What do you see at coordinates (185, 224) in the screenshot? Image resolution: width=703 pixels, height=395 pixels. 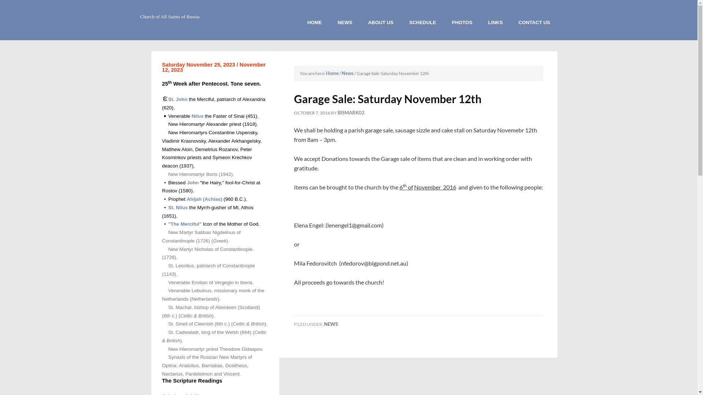 I see `"The Merciful"` at bounding box center [185, 224].